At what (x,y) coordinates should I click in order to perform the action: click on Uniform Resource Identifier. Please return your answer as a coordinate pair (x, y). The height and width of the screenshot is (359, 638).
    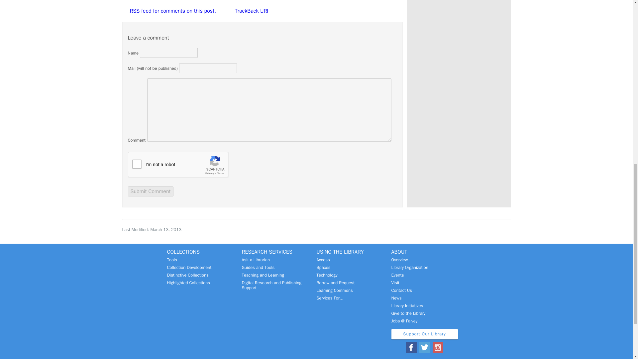
    Looking at the image, I should click on (264, 11).